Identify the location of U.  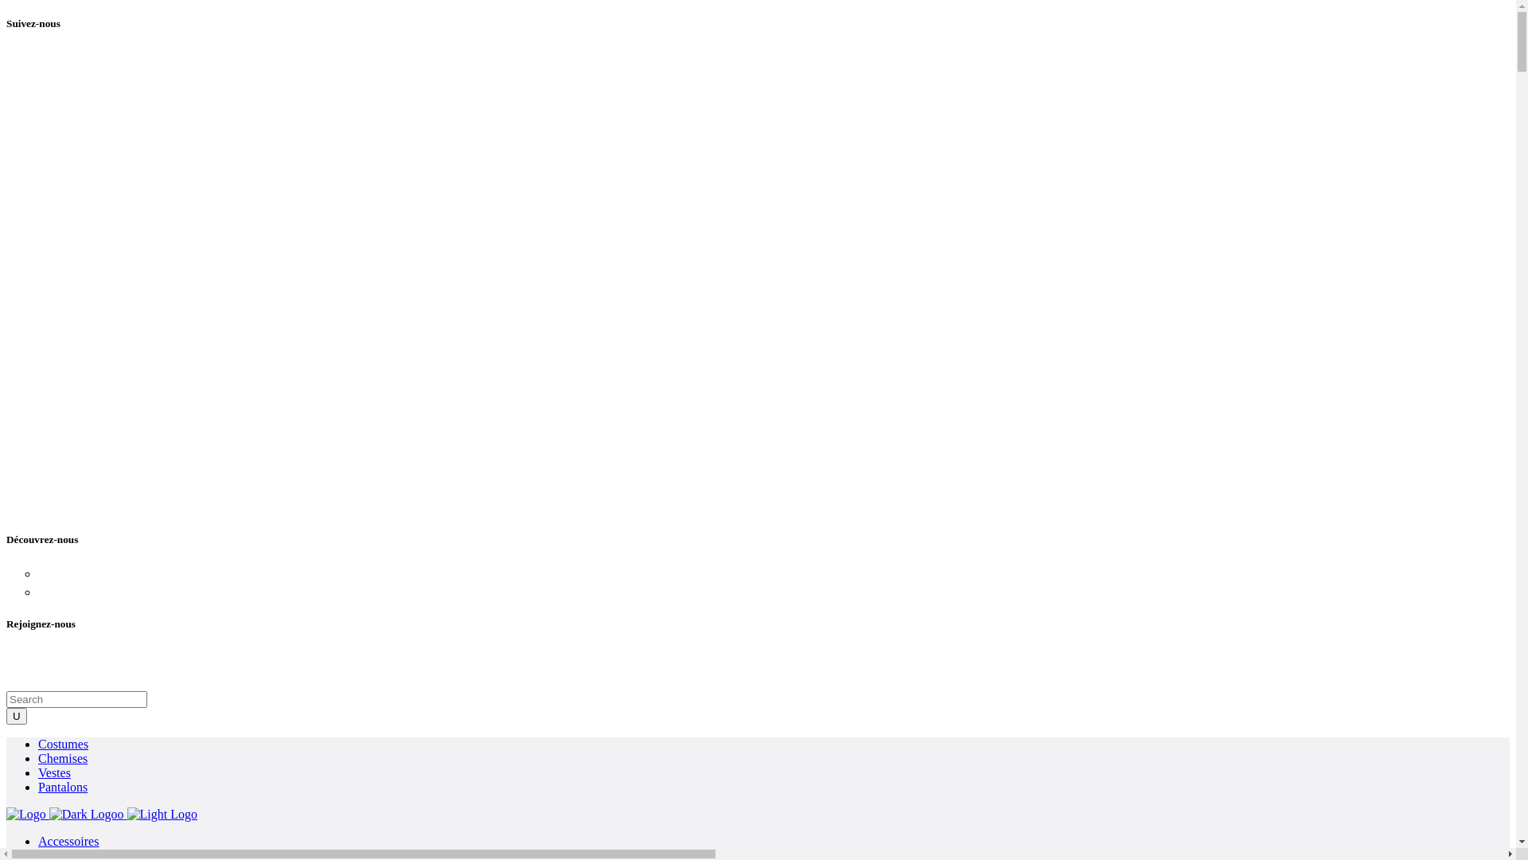
(17, 717).